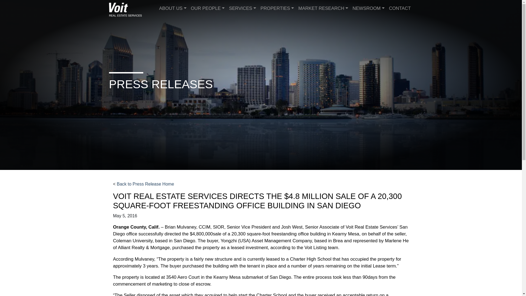 The width and height of the screenshot is (526, 296). I want to click on CONTACT, so click(400, 8).